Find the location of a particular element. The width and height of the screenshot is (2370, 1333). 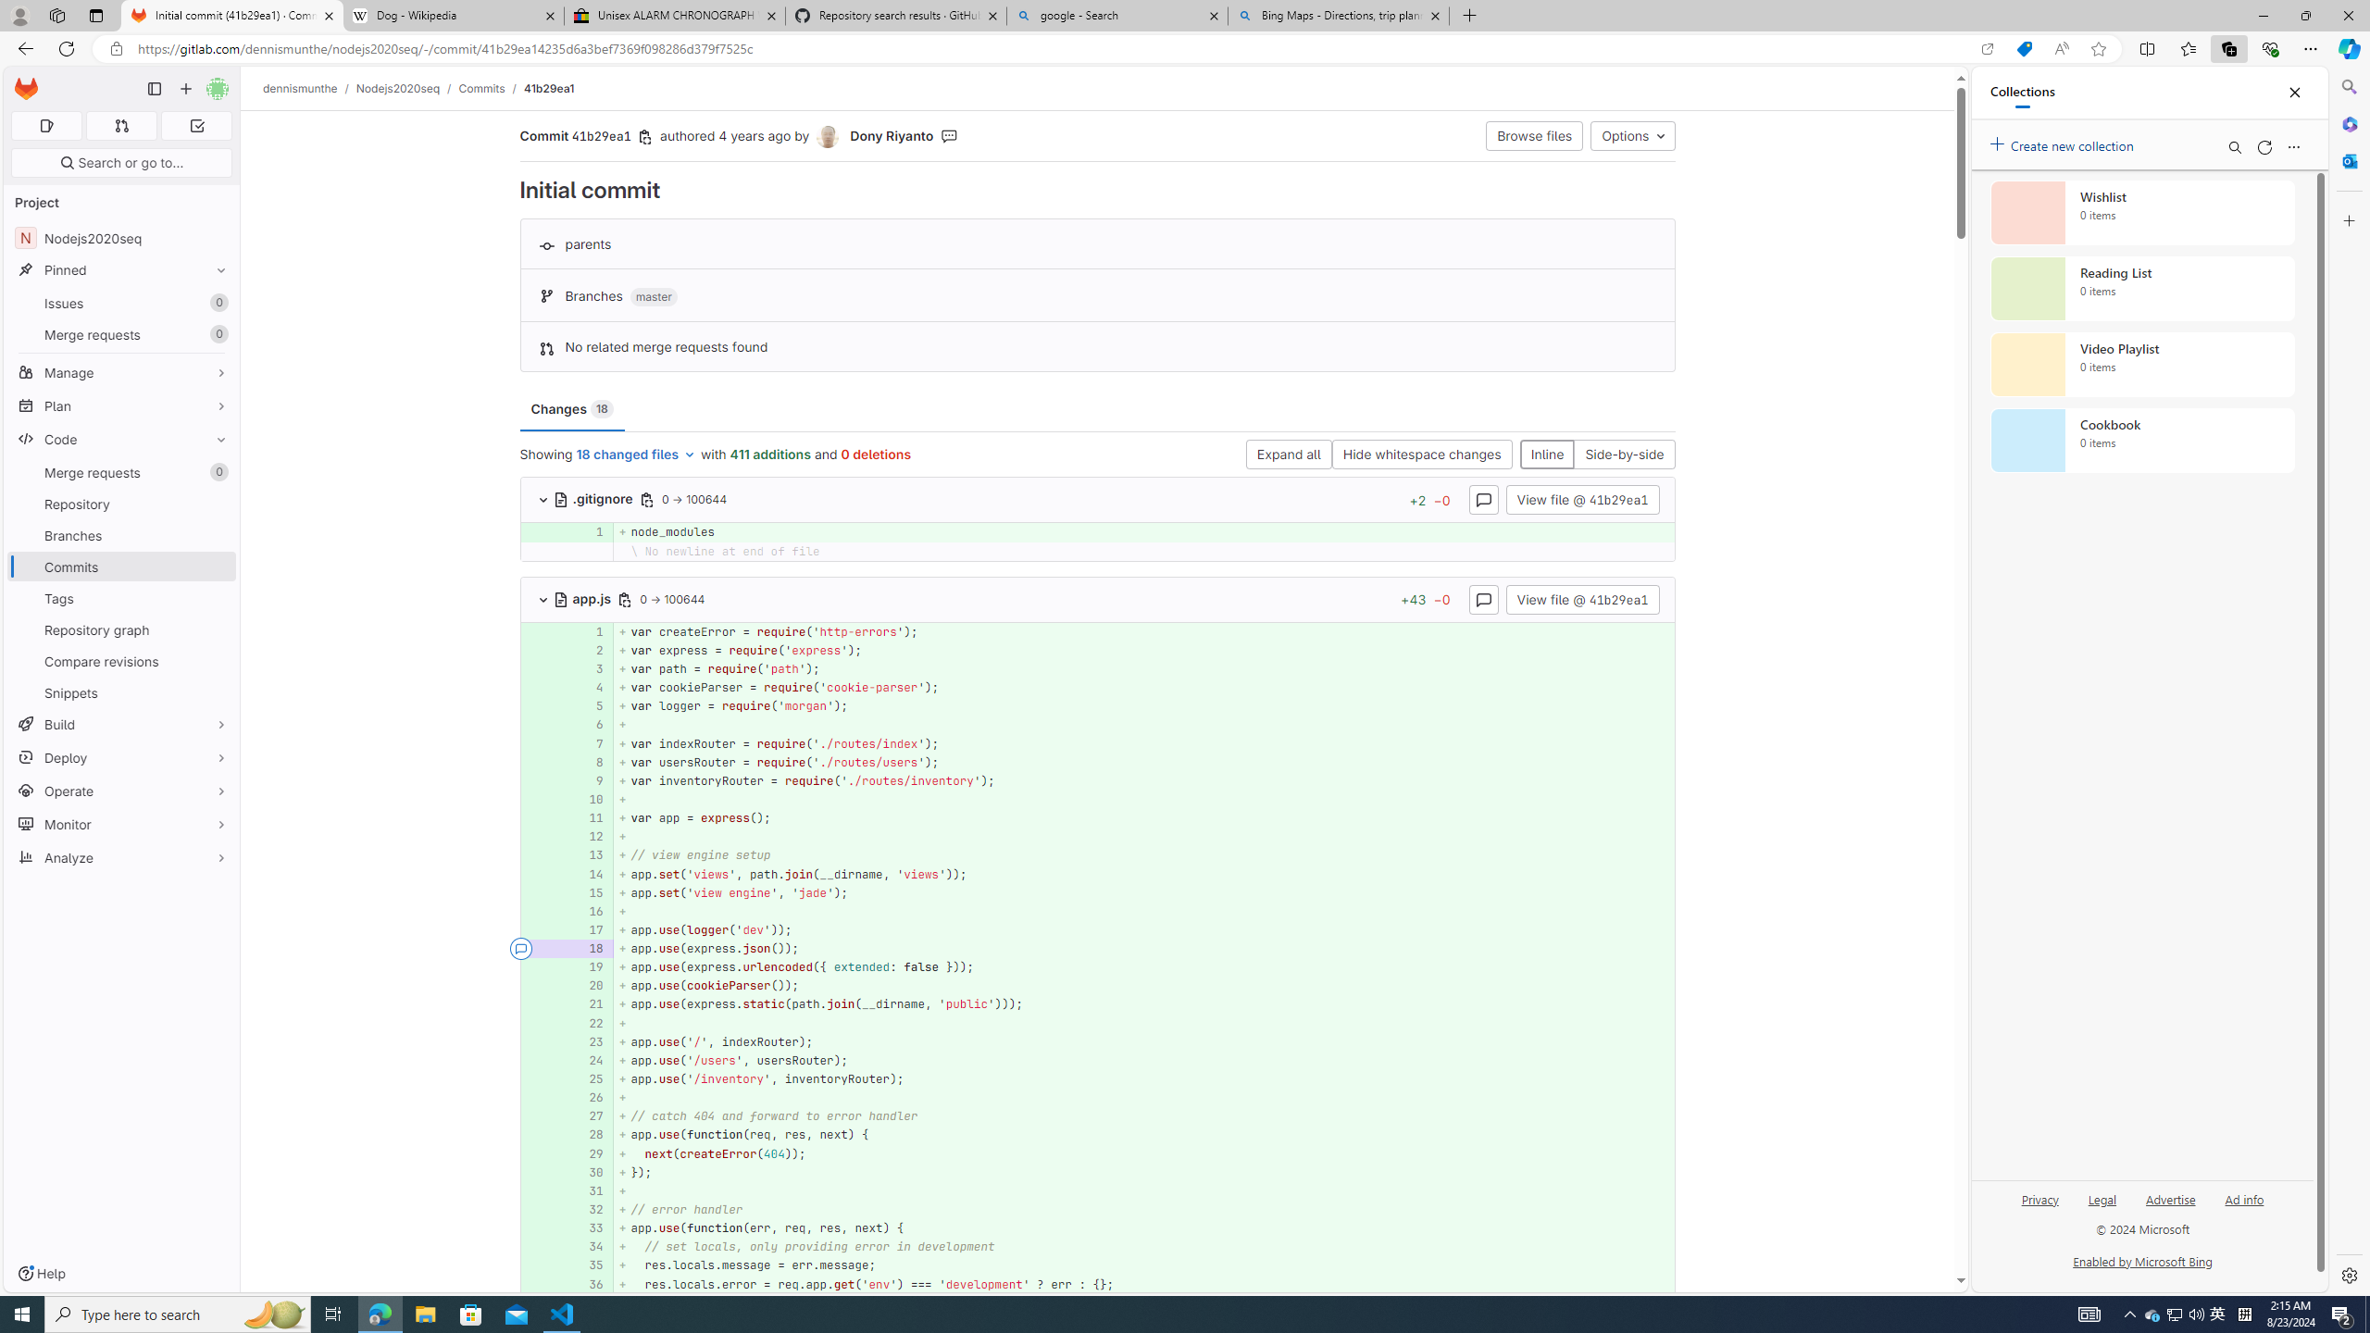

+ app.set('view engine', 'jade');  is located at coordinates (1144, 892).